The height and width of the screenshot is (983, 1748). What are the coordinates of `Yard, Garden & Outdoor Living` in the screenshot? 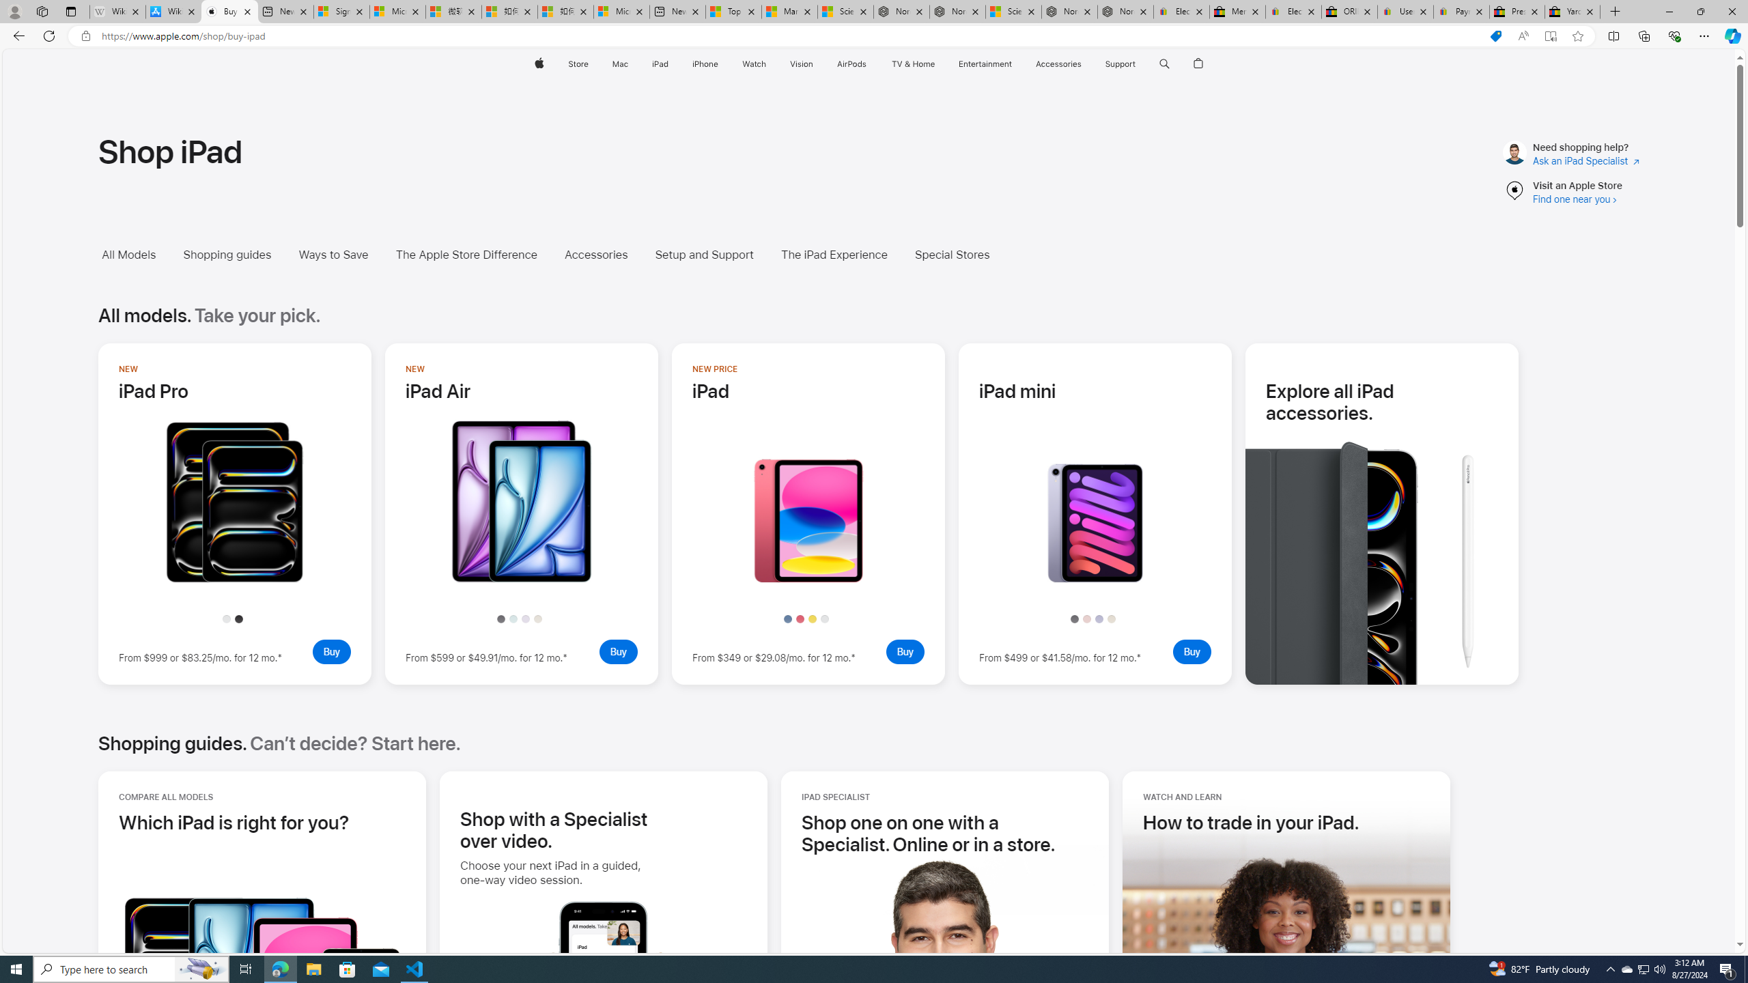 It's located at (1572, 12).